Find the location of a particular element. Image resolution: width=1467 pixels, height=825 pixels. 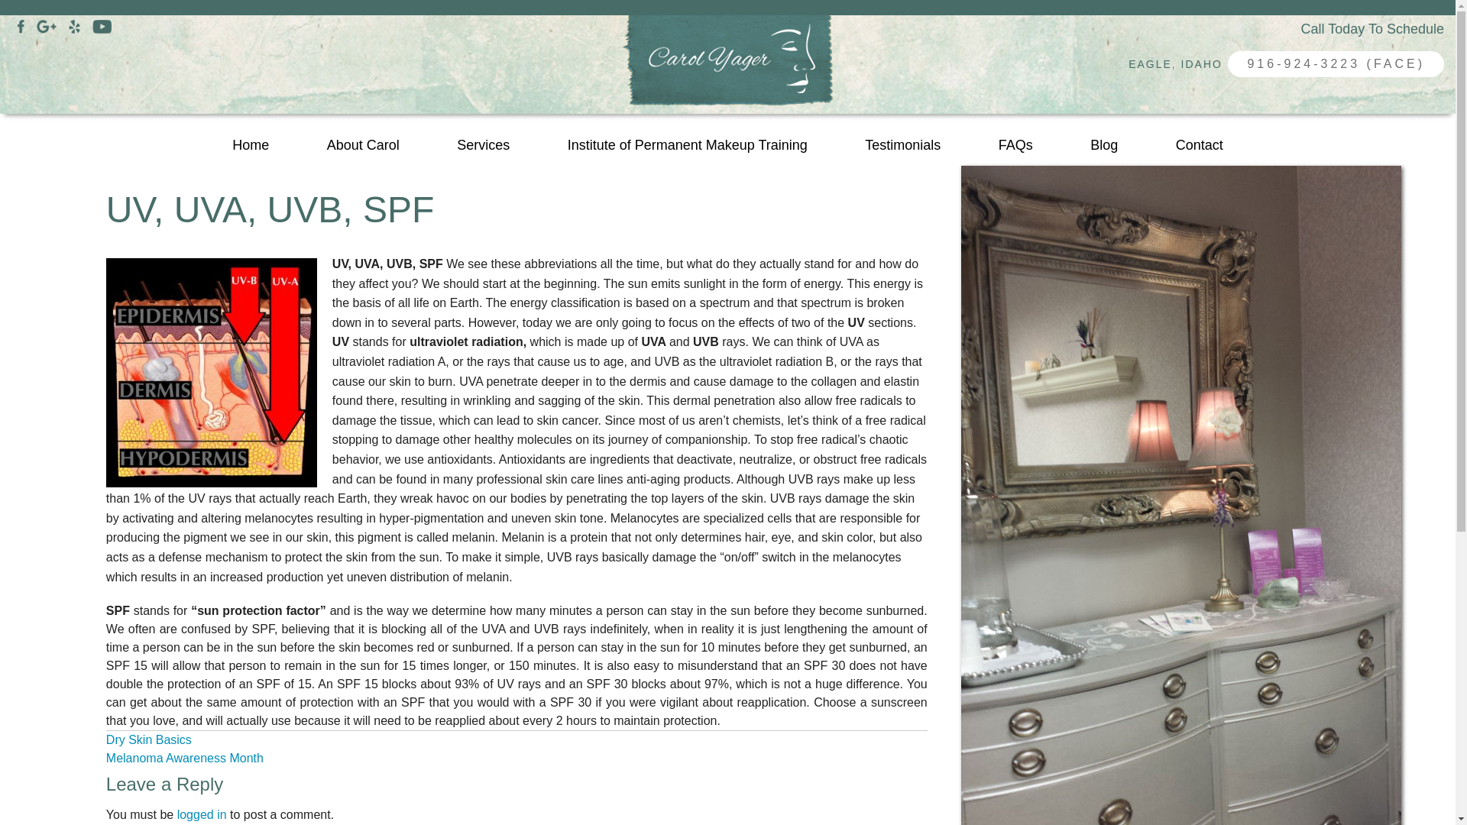

FAQs is located at coordinates (1015, 145).